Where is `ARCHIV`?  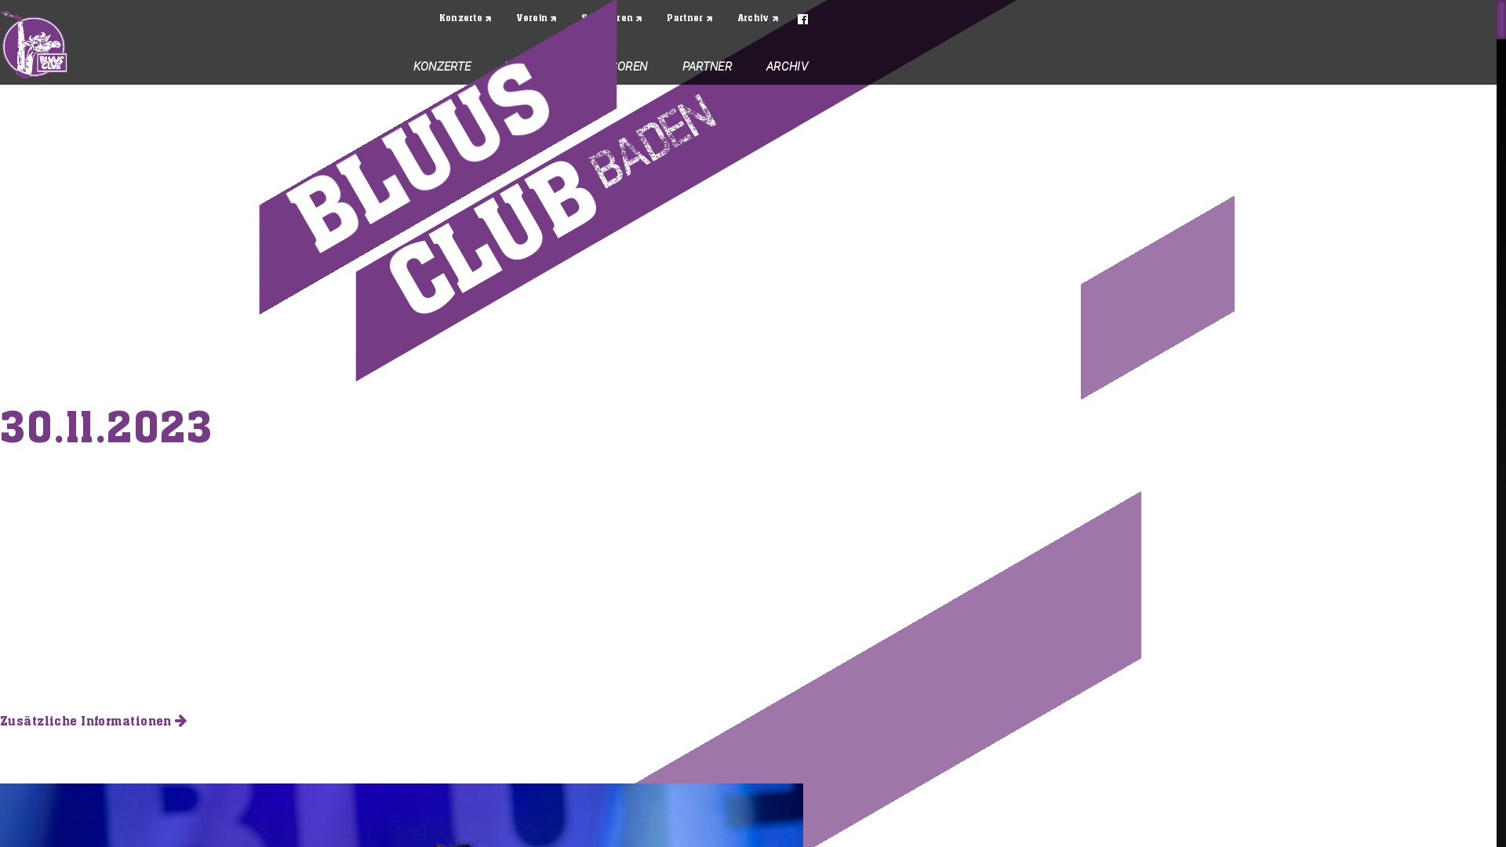
ARCHIV is located at coordinates (788, 67).